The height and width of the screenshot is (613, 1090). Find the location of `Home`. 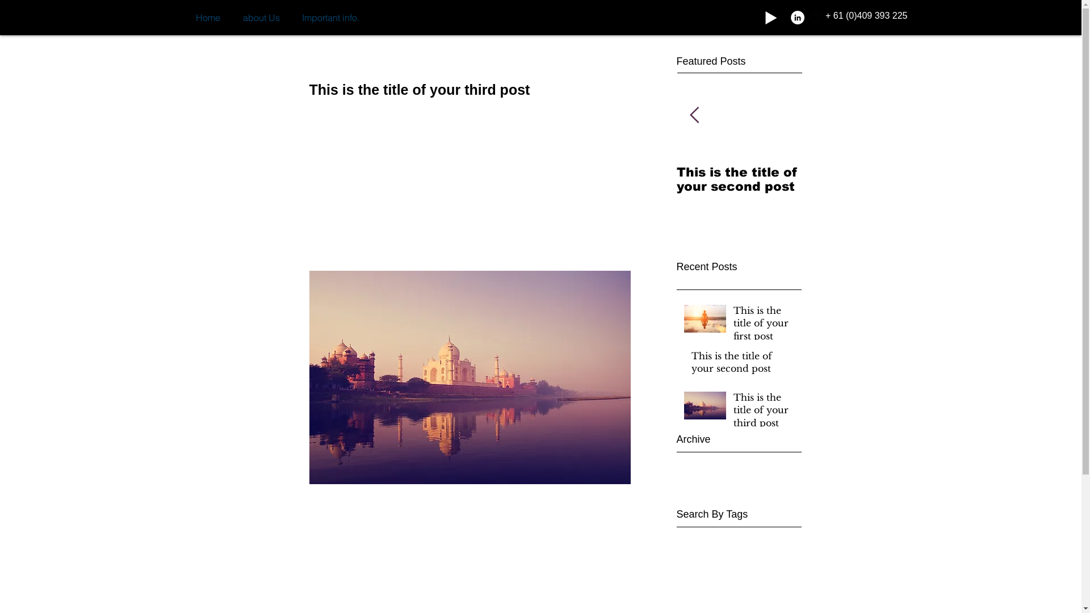

Home is located at coordinates (208, 18).